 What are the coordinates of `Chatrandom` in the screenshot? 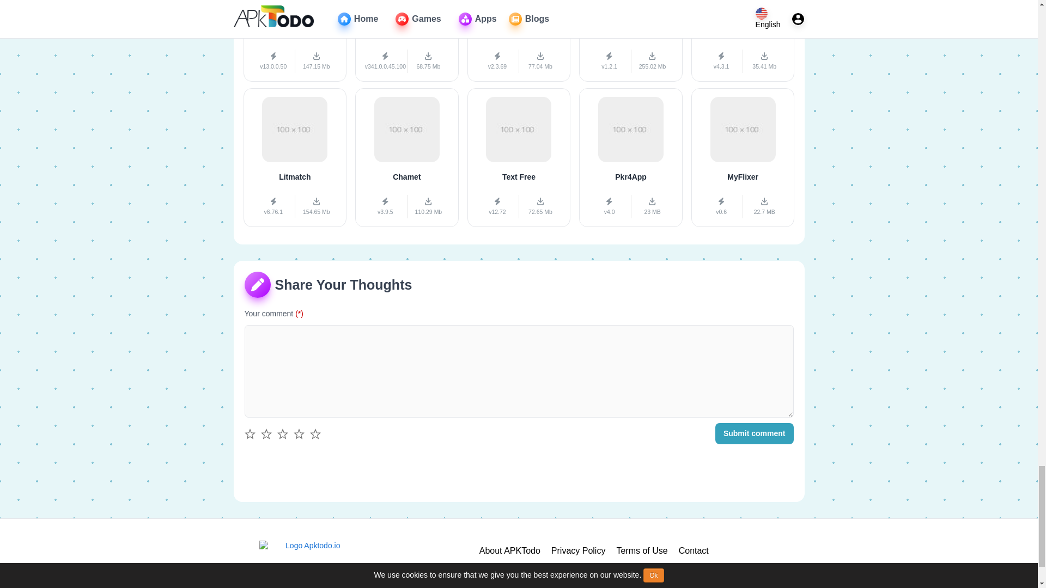 It's located at (743, 41).